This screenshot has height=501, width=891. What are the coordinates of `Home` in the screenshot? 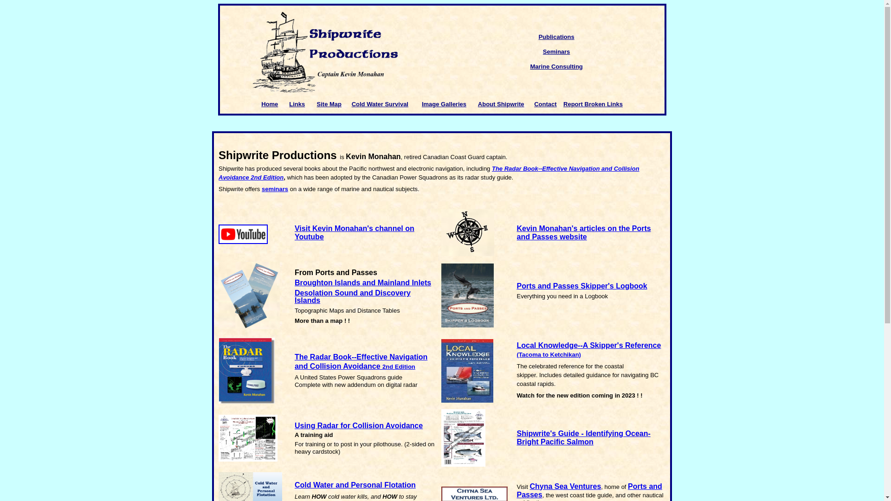 It's located at (270, 104).